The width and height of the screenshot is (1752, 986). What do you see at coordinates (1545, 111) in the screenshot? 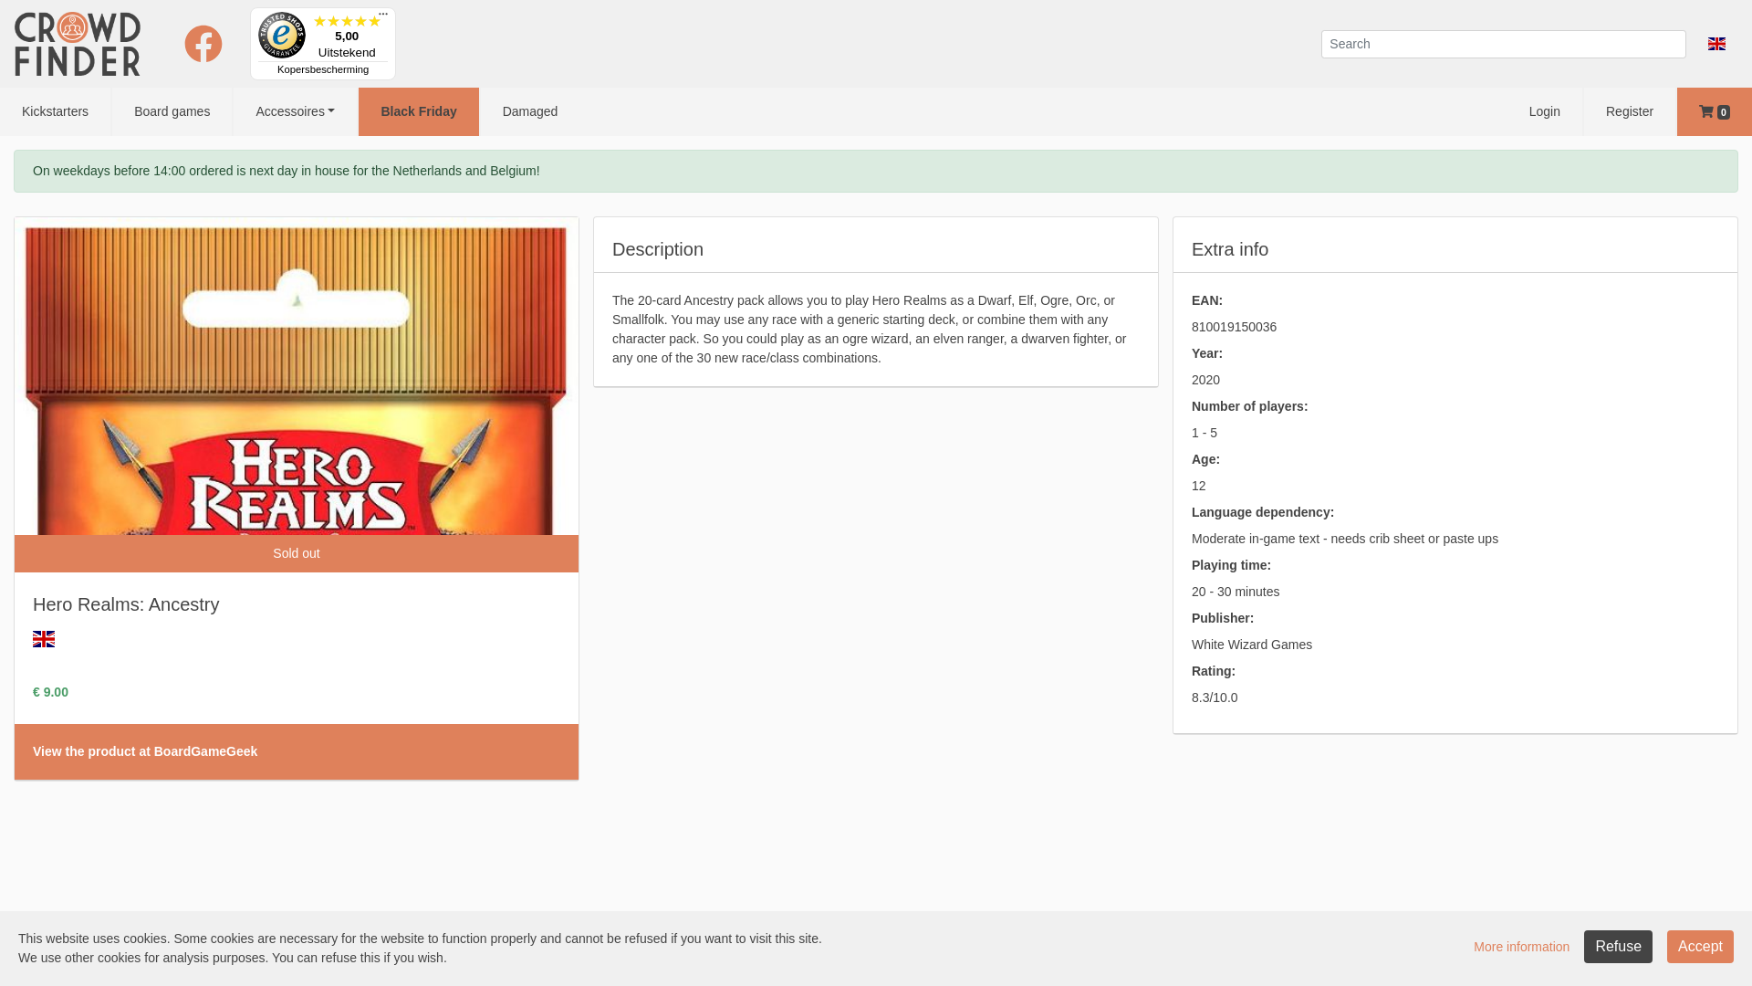
I see `Login` at bounding box center [1545, 111].